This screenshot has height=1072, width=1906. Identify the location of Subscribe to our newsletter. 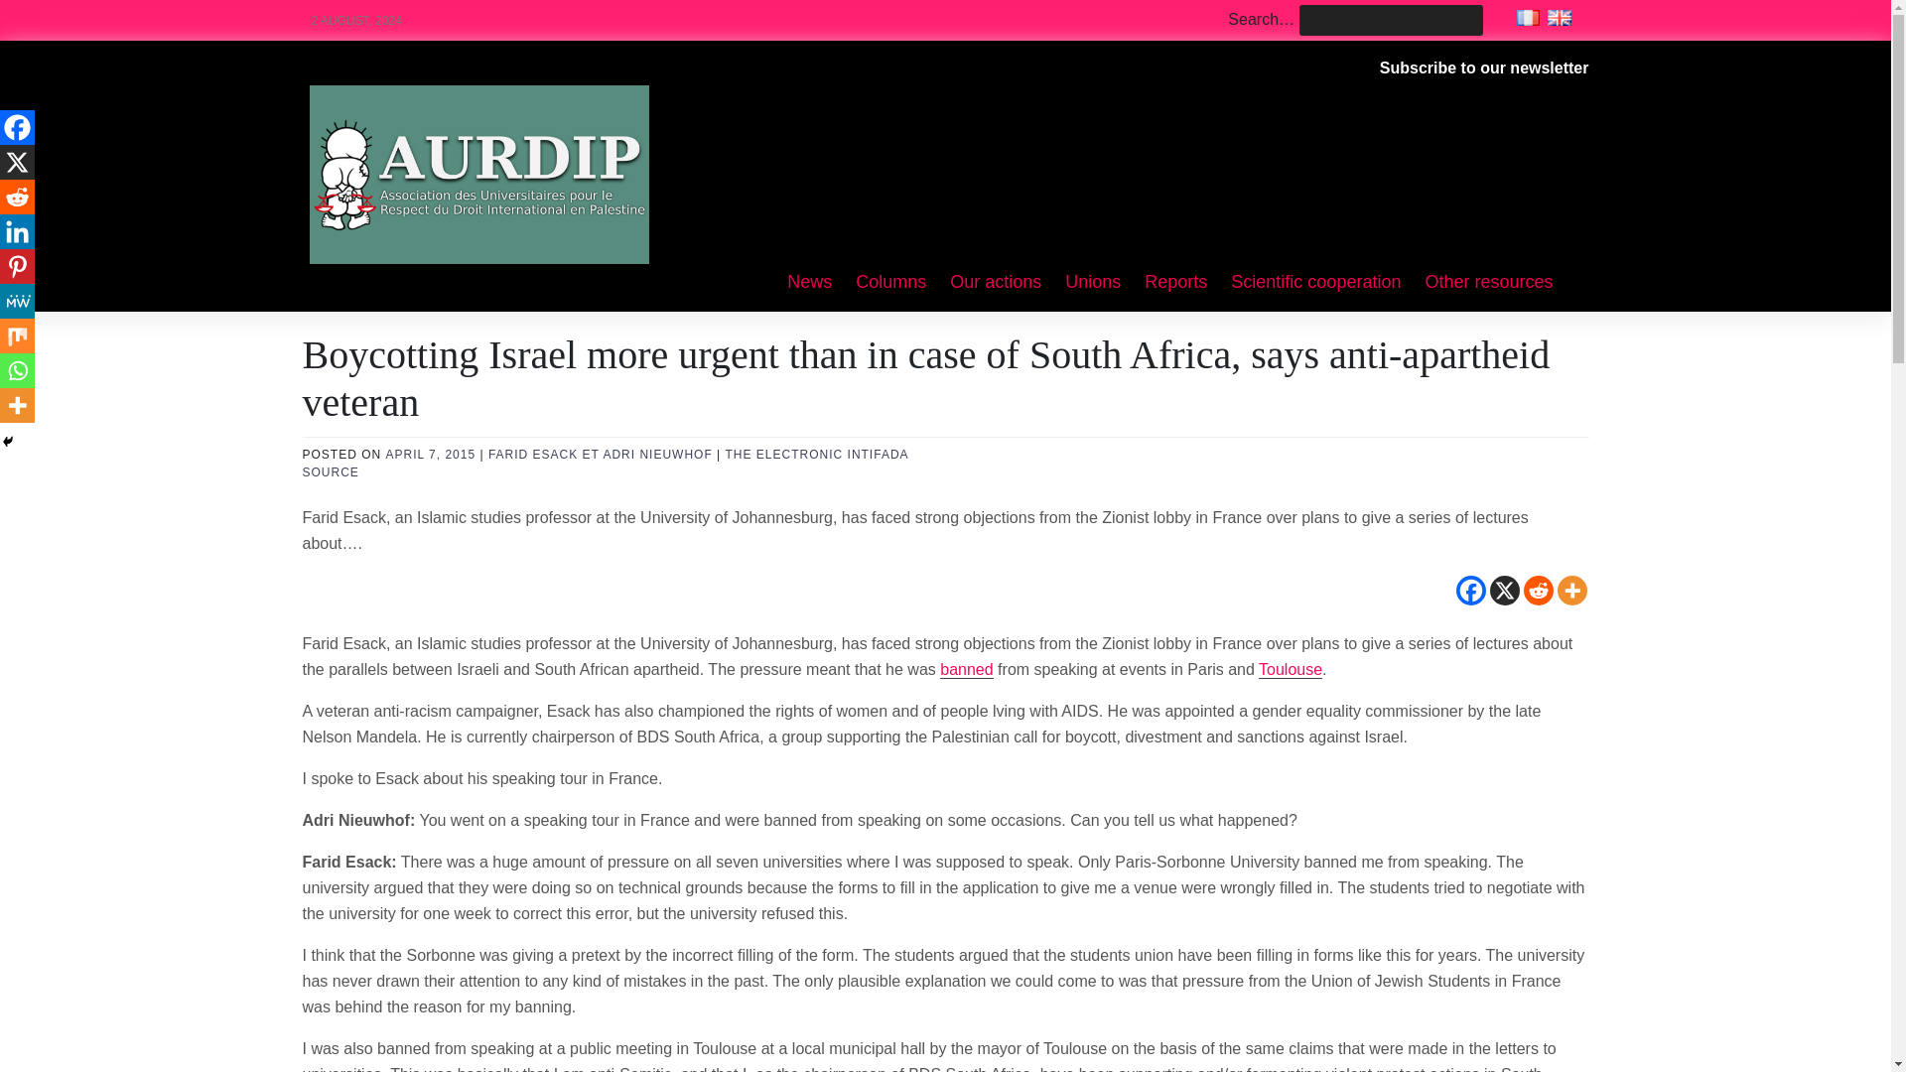
(1485, 67).